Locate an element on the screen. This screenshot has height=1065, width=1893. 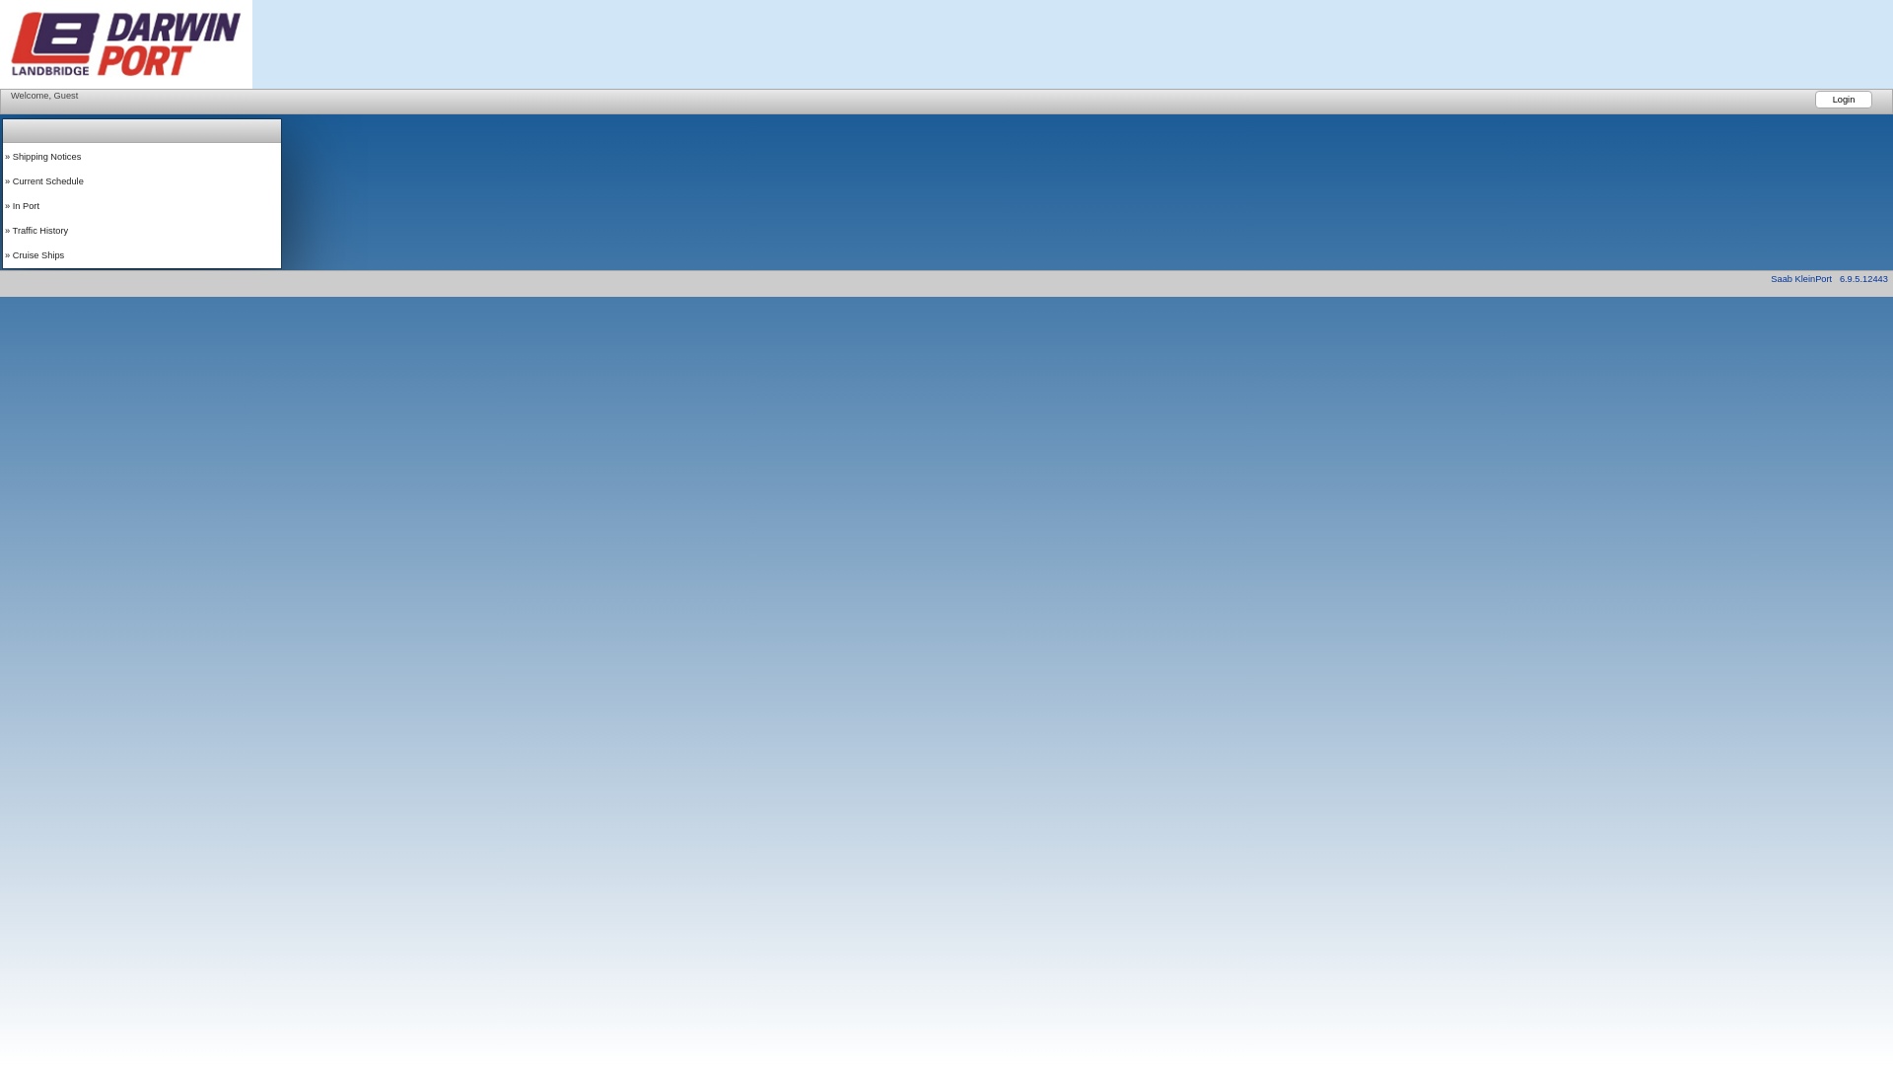
Saab KleinPort is located at coordinates (1801, 279).